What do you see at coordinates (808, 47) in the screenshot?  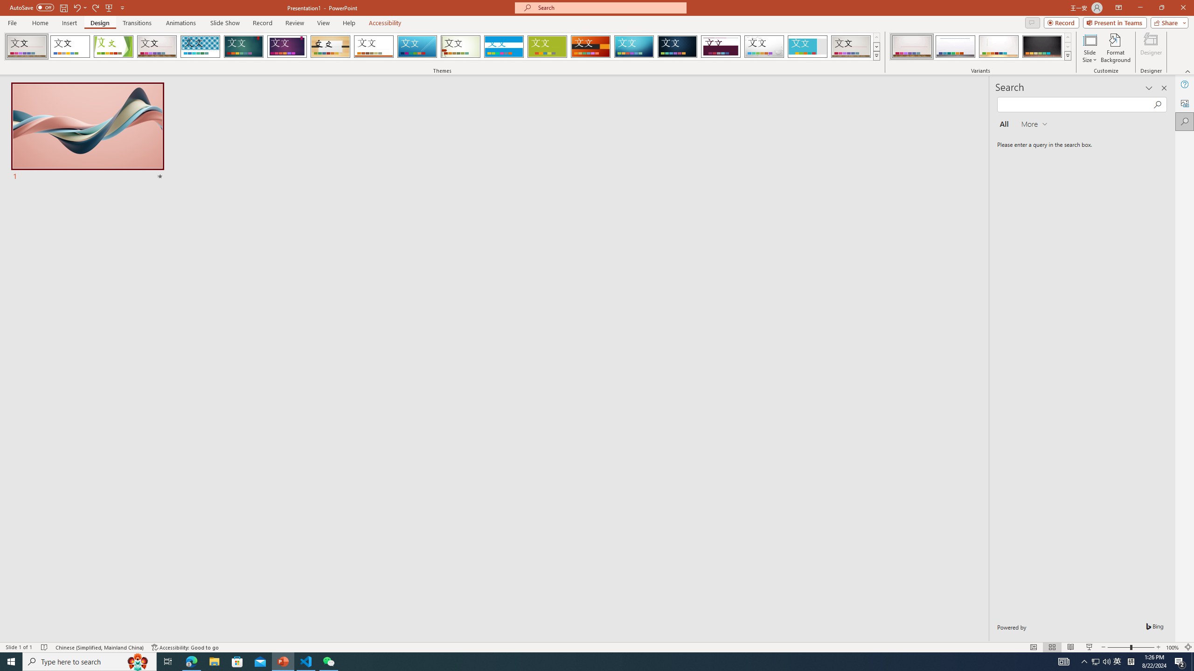 I see `Frame` at bounding box center [808, 47].